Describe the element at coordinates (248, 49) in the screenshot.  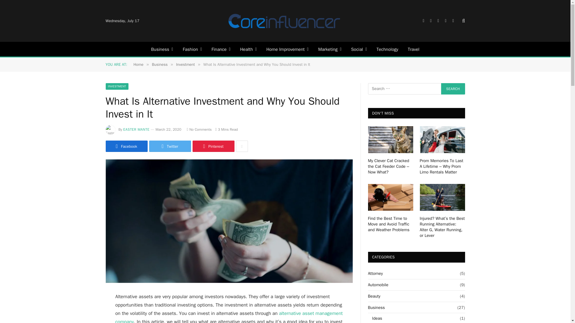
I see `Health` at that location.